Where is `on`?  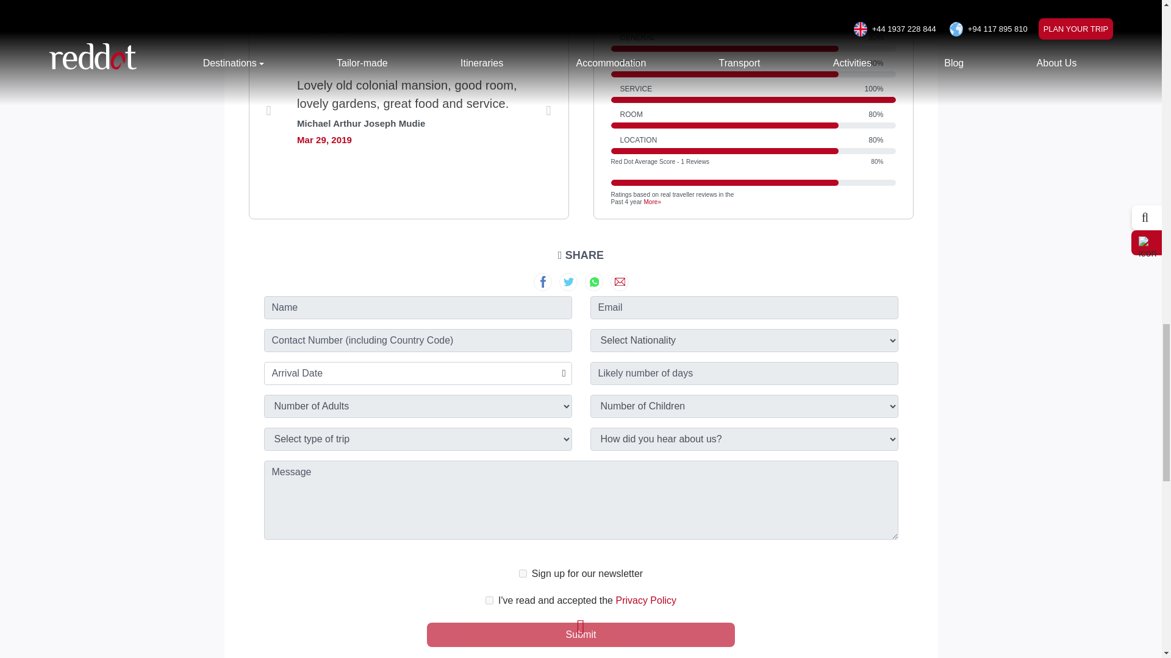
on is located at coordinates (489, 600).